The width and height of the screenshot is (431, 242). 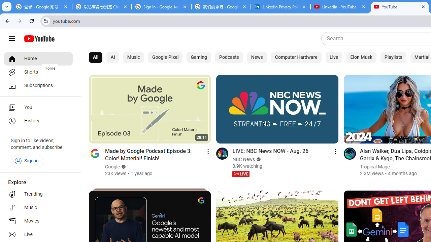 What do you see at coordinates (361, 57) in the screenshot?
I see `Elon Musk` at bounding box center [361, 57].